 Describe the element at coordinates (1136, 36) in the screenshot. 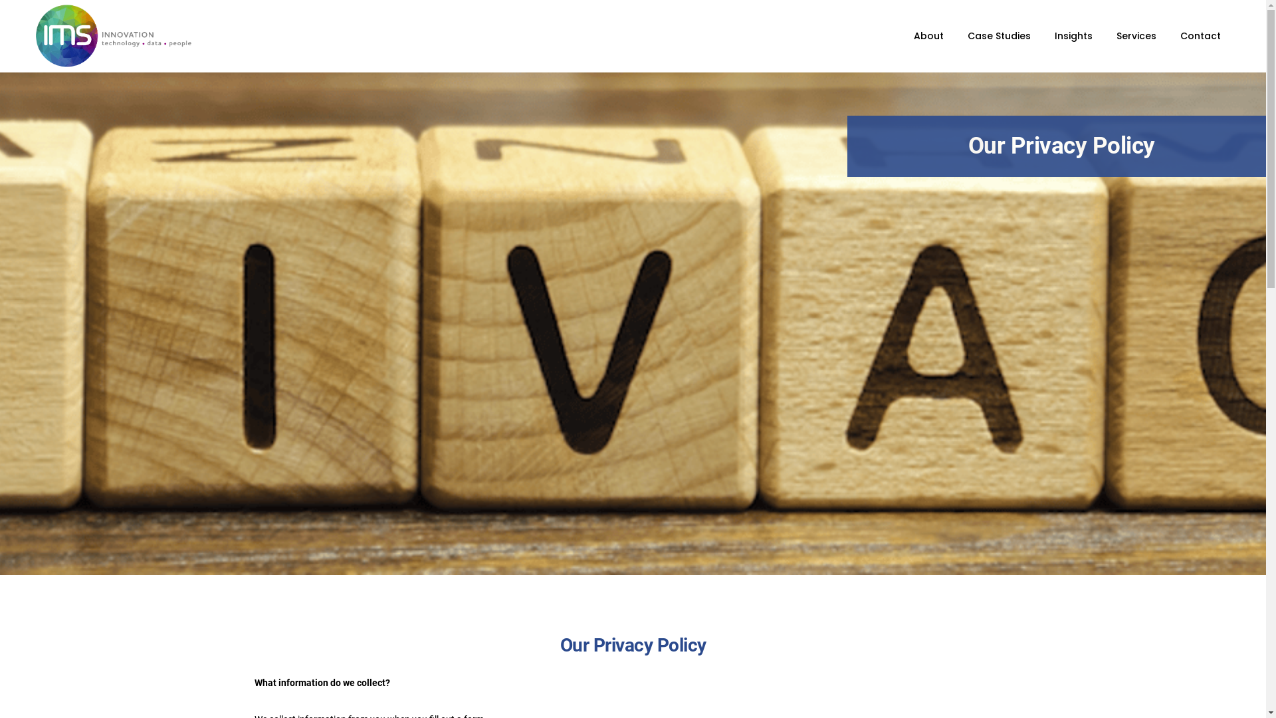

I see `Services` at that location.